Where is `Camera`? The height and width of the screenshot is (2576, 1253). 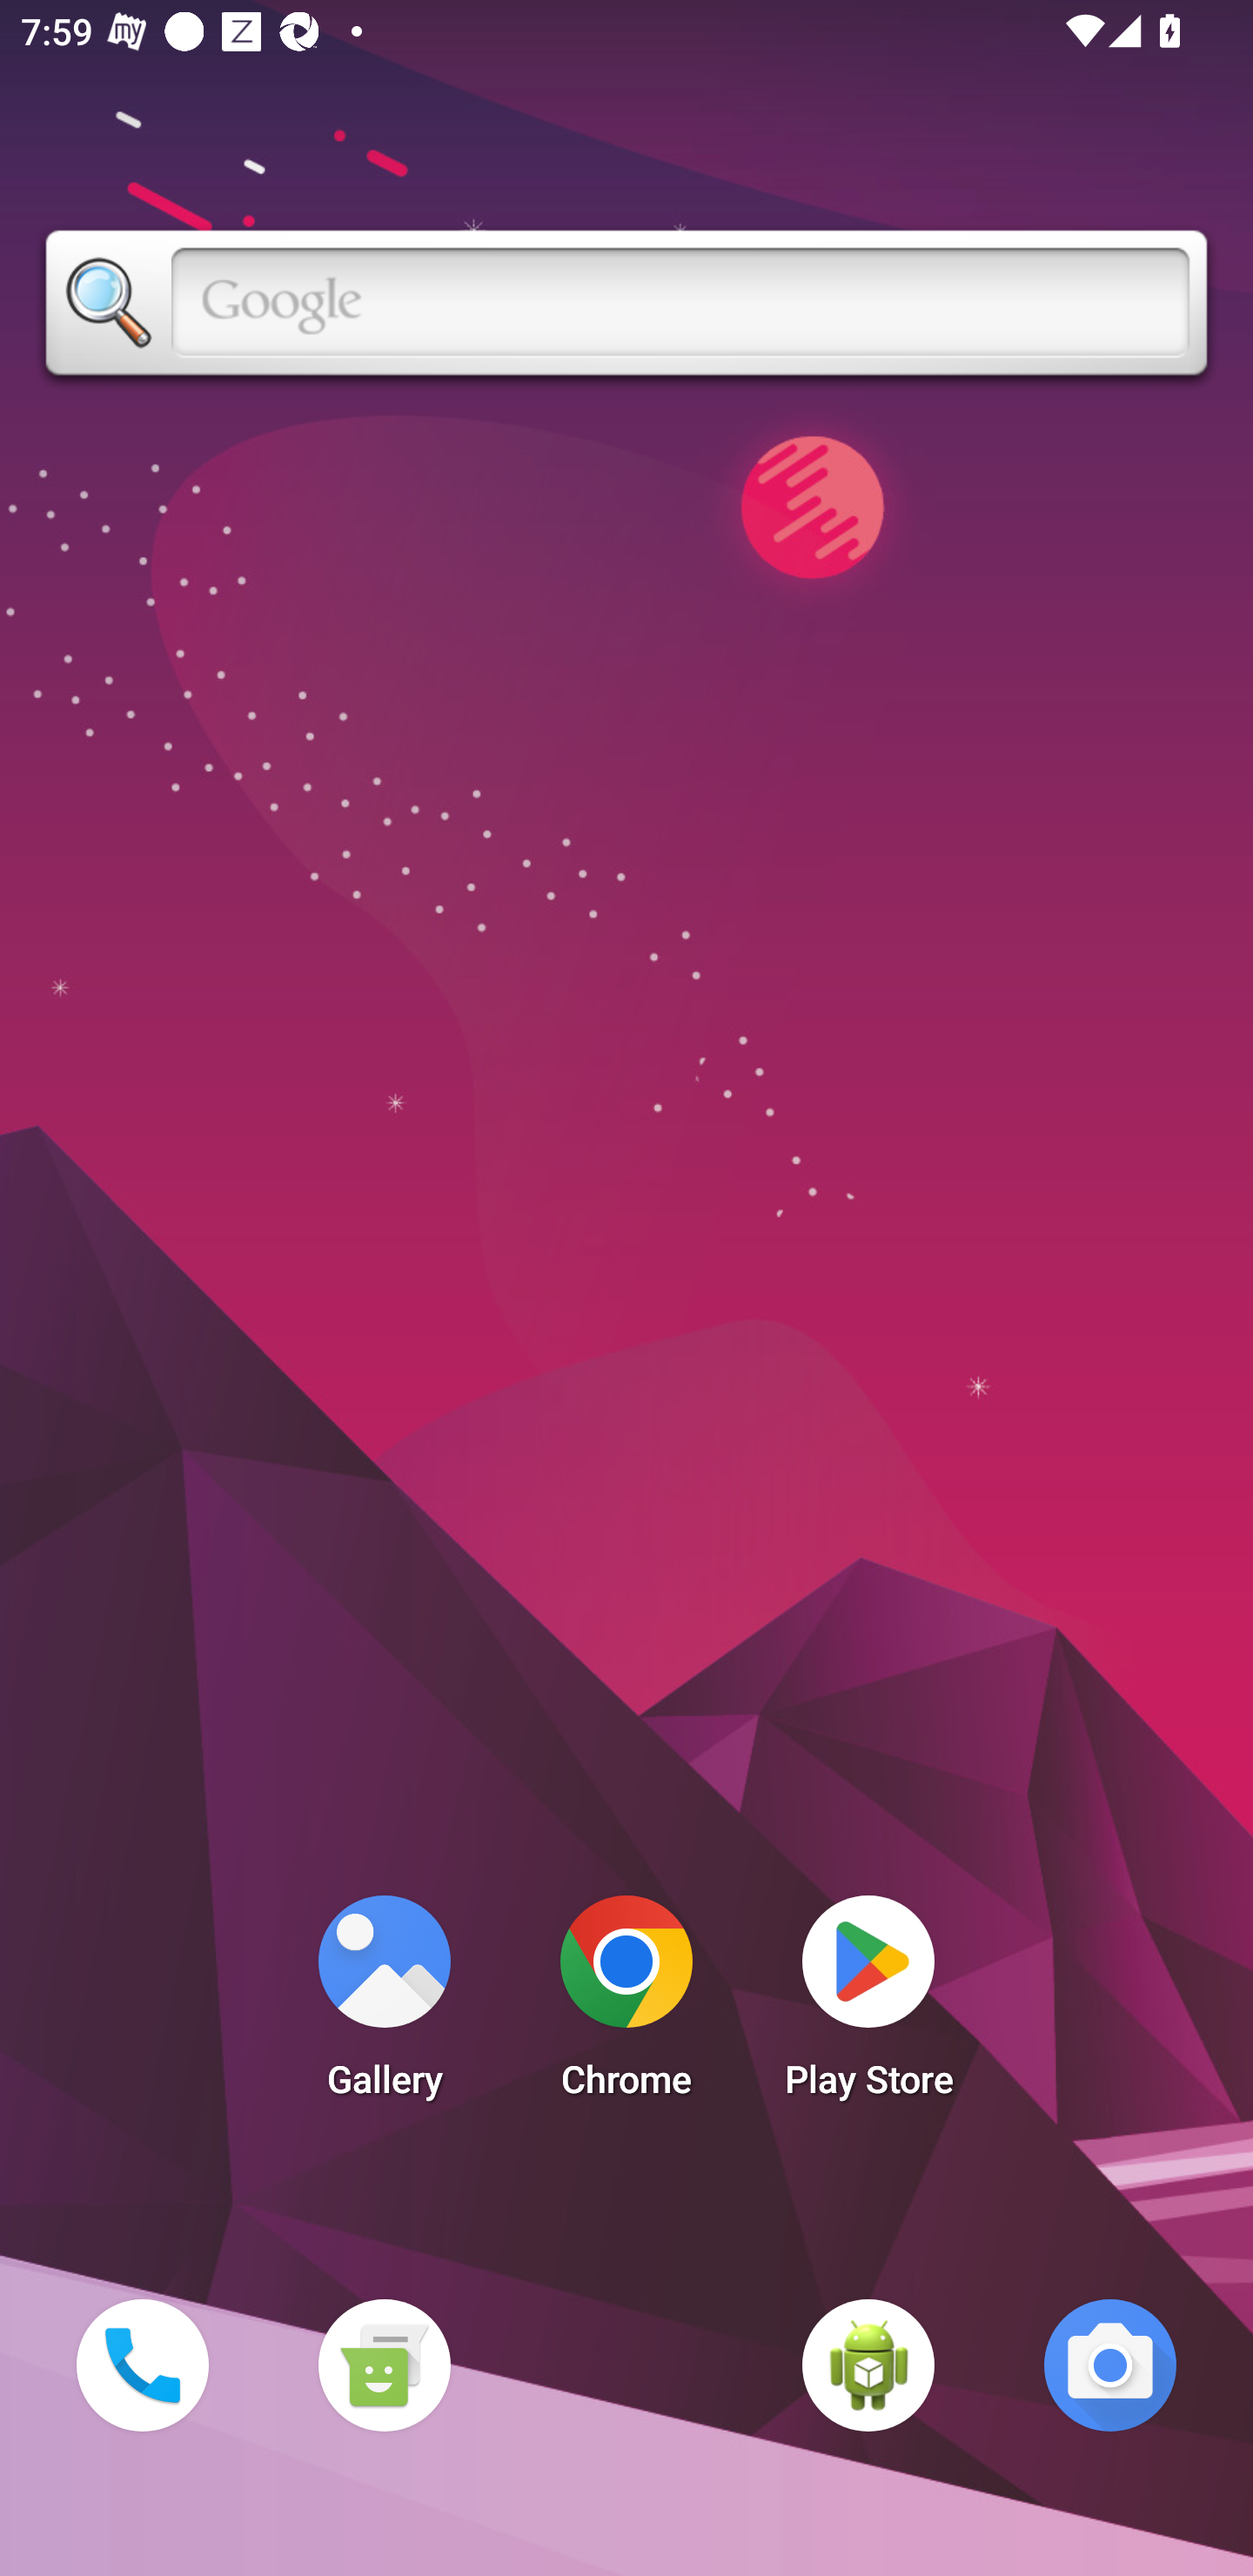 Camera is located at coordinates (1110, 2365).